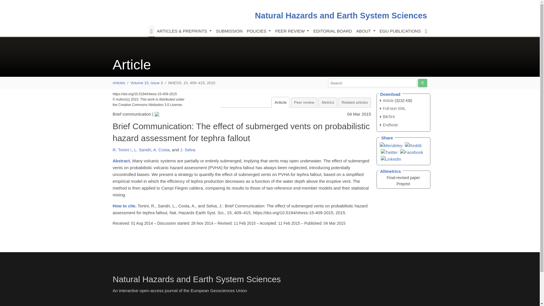 This screenshot has width=544, height=306. What do you see at coordinates (422, 83) in the screenshot?
I see `Start site search` at bounding box center [422, 83].